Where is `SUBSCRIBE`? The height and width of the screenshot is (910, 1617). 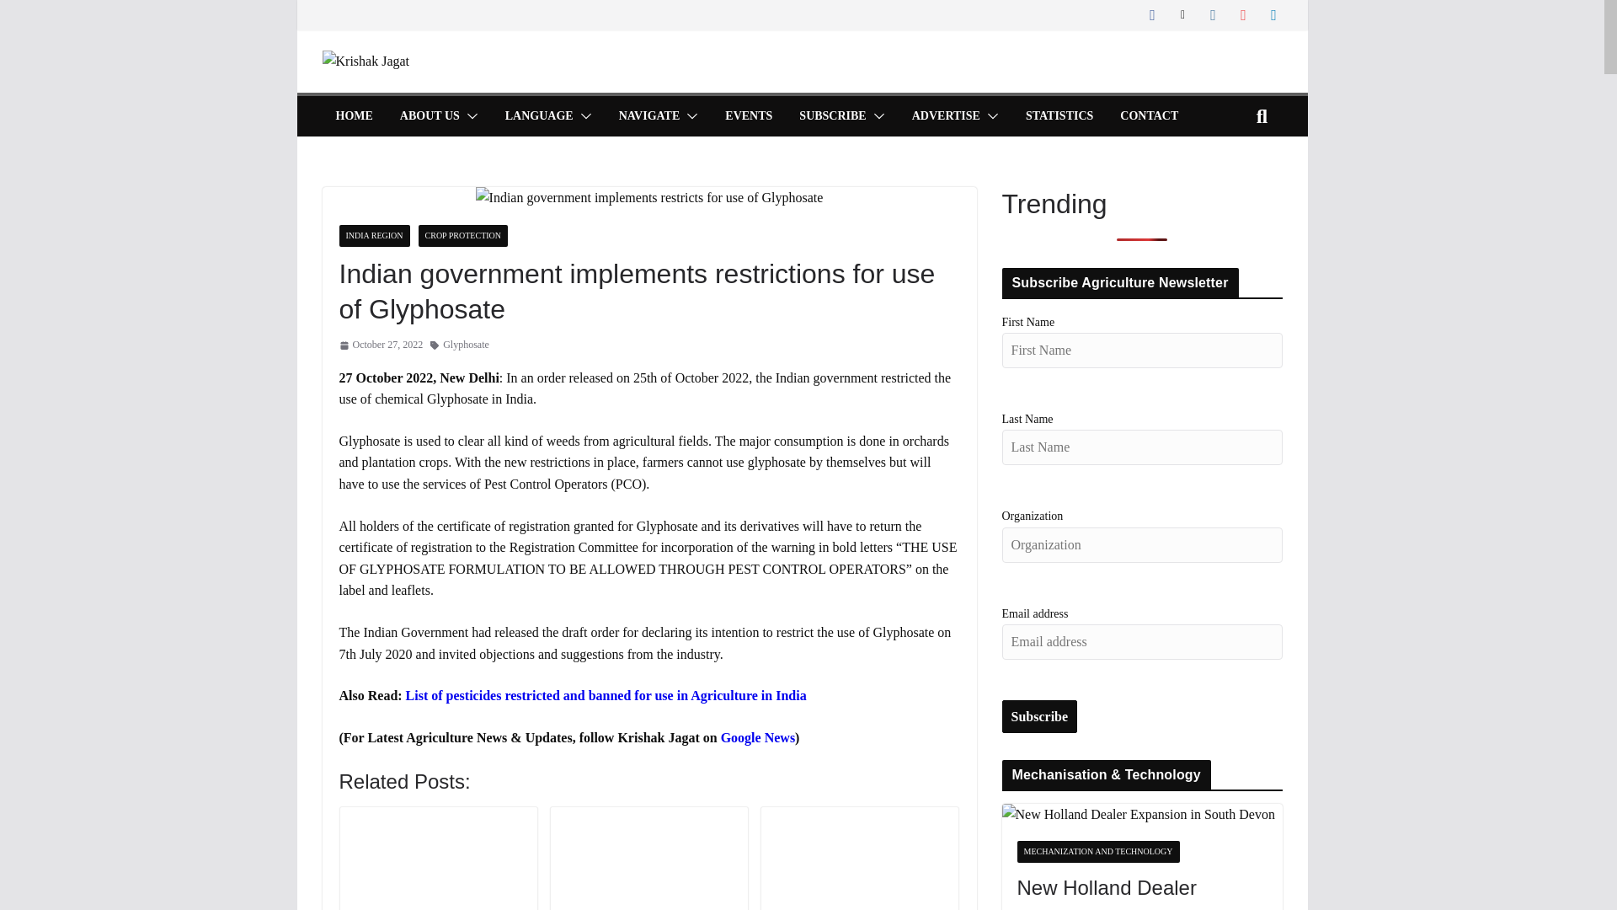
SUBSCRIBE is located at coordinates (832, 116).